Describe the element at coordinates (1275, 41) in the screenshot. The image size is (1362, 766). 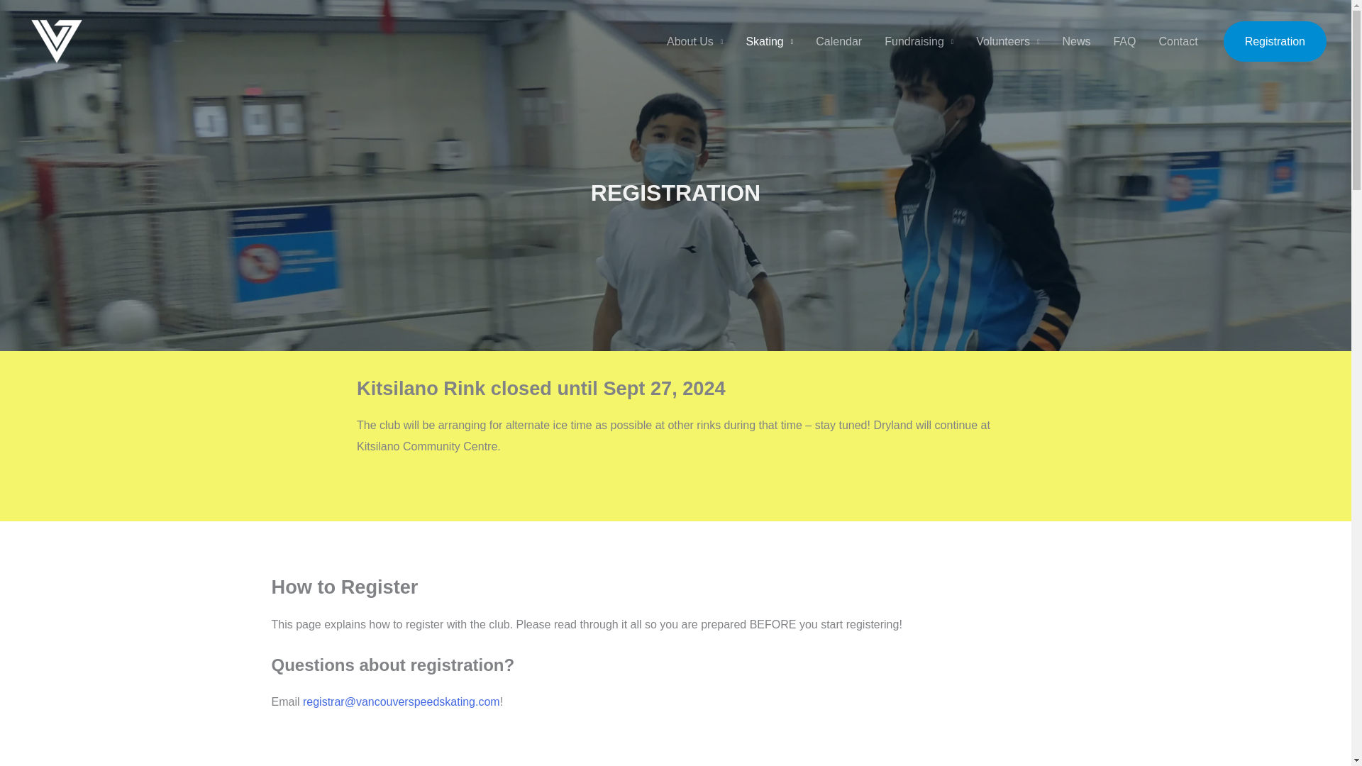
I see `Registration` at that location.